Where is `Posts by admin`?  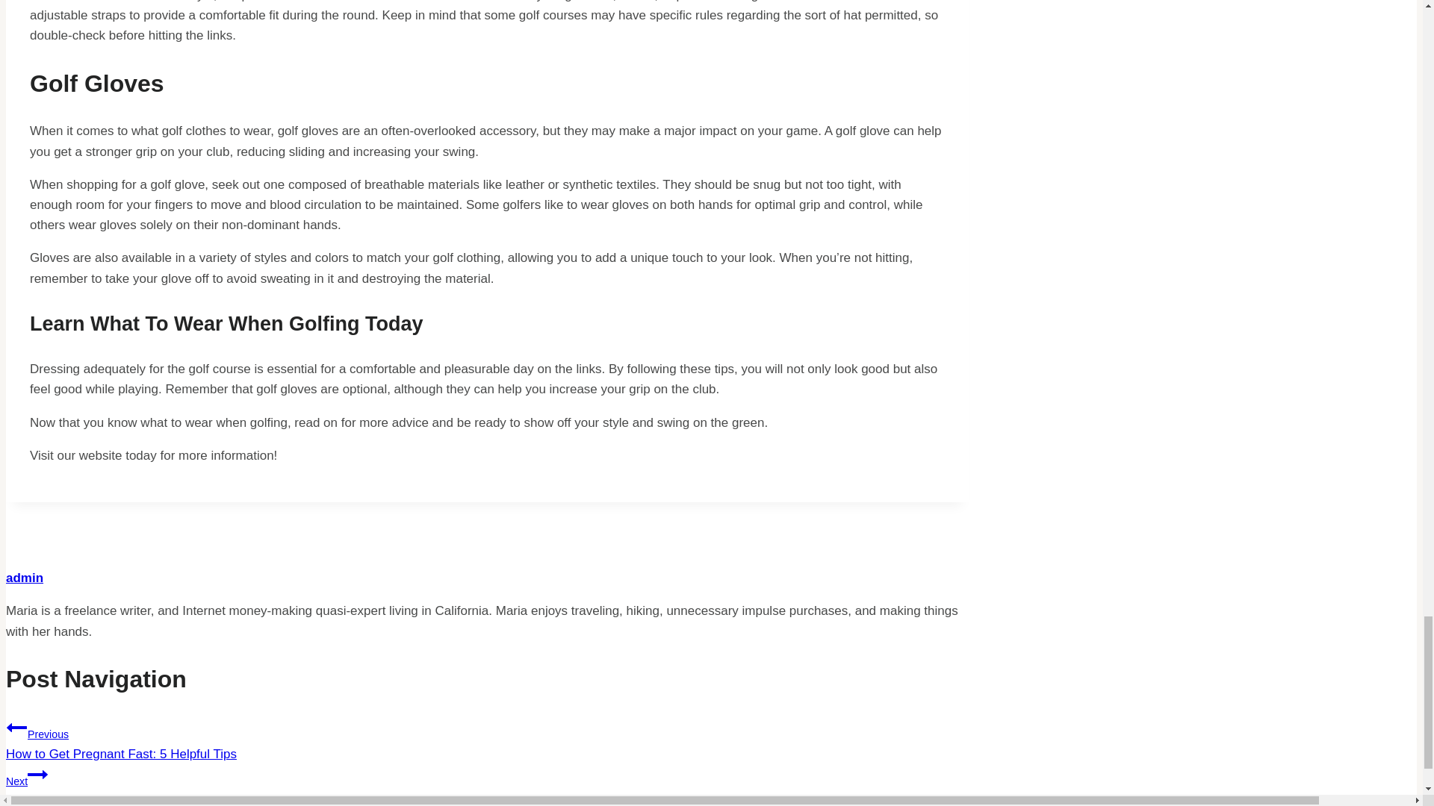 Posts by admin is located at coordinates (24, 578).